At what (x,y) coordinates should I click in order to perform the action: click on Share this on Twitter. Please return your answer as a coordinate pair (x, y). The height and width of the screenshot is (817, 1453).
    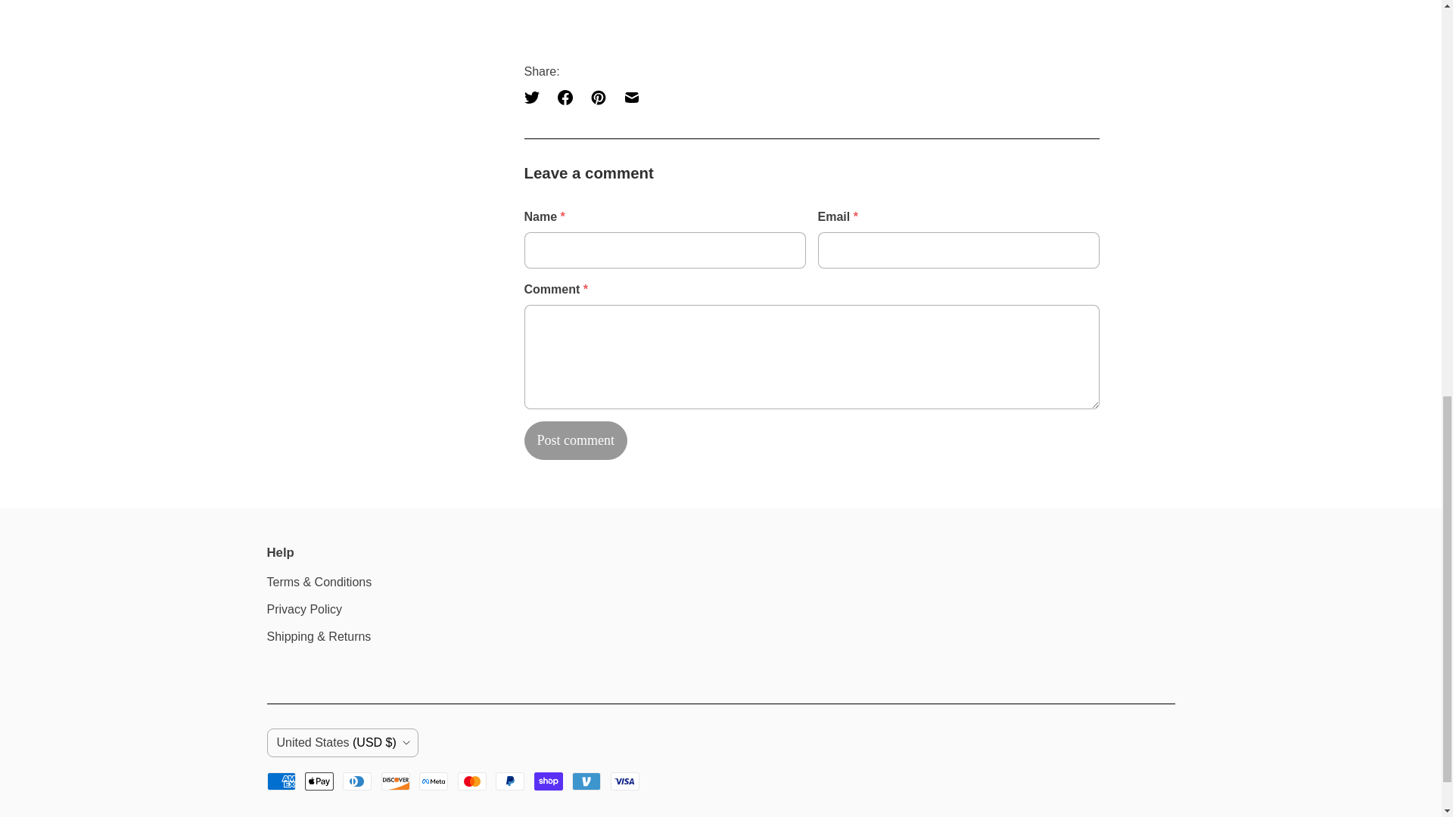
    Looking at the image, I should click on (535, 97).